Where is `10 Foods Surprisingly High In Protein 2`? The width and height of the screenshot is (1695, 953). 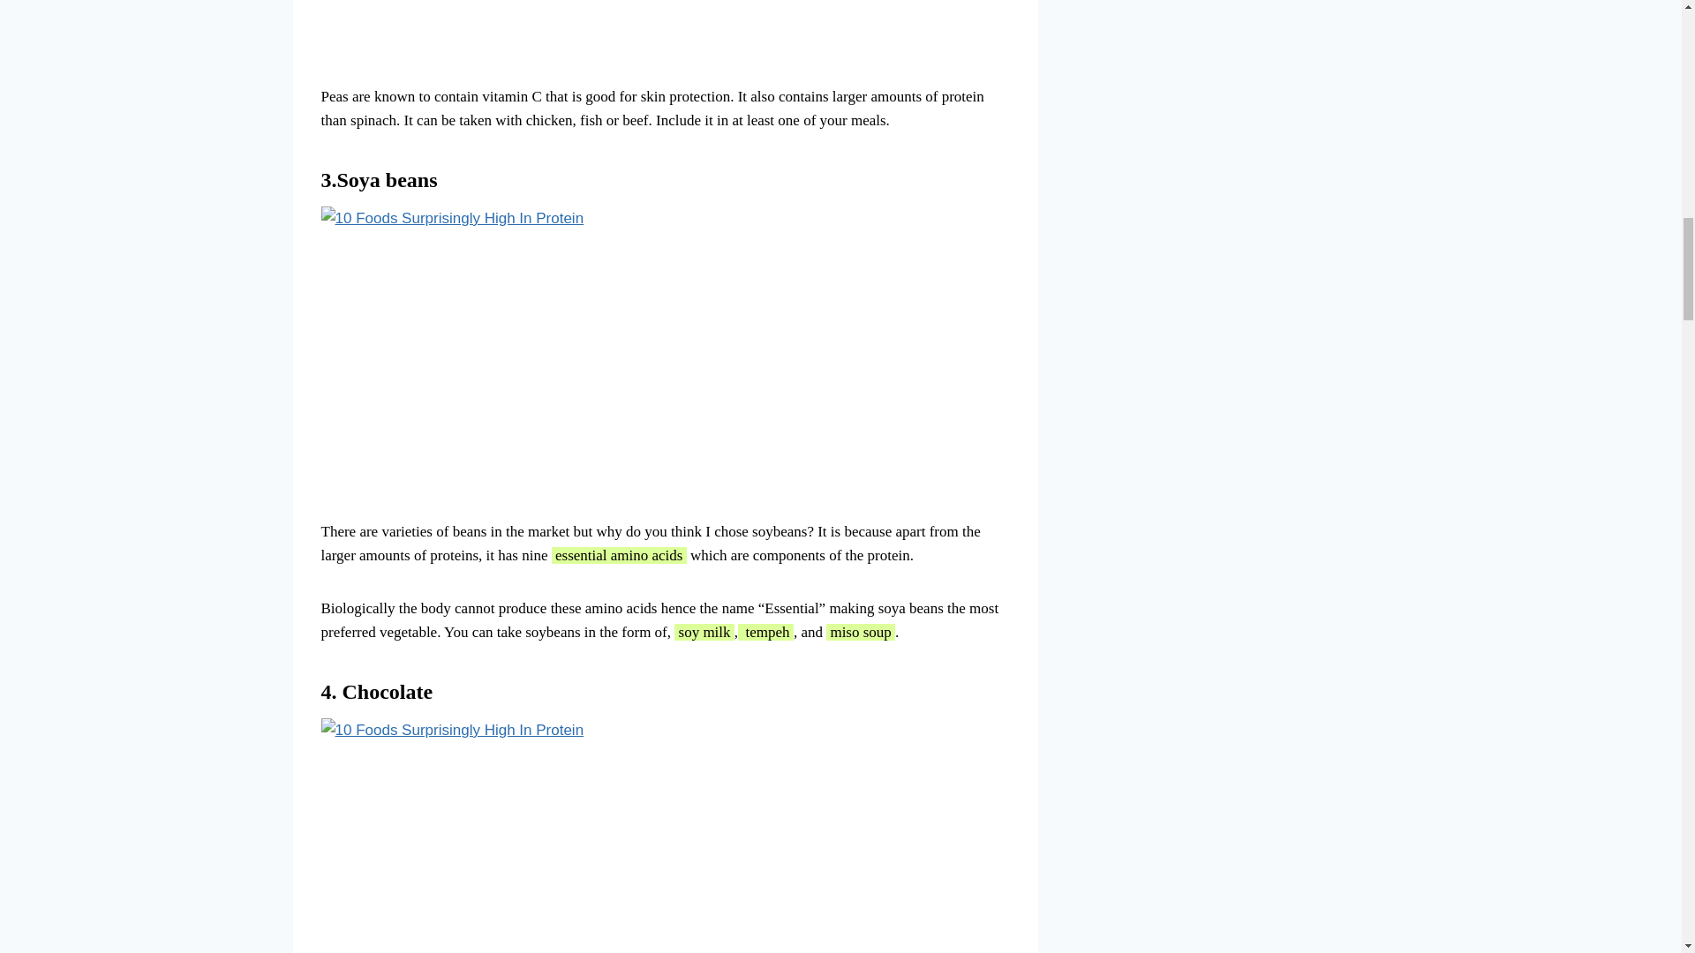
10 Foods Surprisingly High In Protein 2 is located at coordinates (557, 28).